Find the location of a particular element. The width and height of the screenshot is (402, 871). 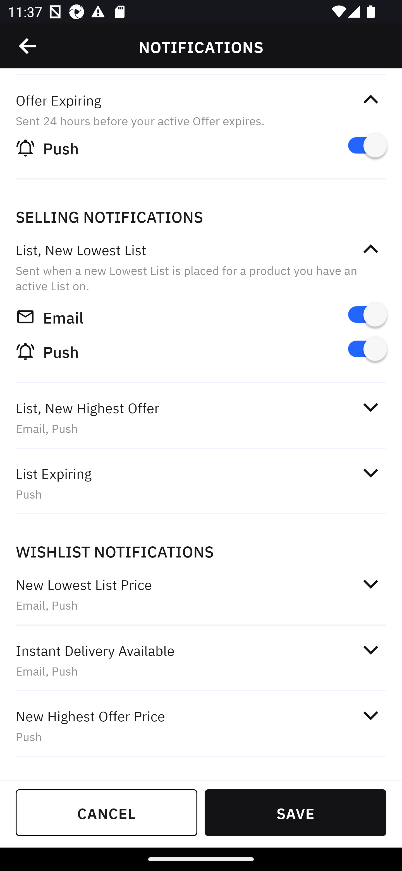

 is located at coordinates (370, 100).